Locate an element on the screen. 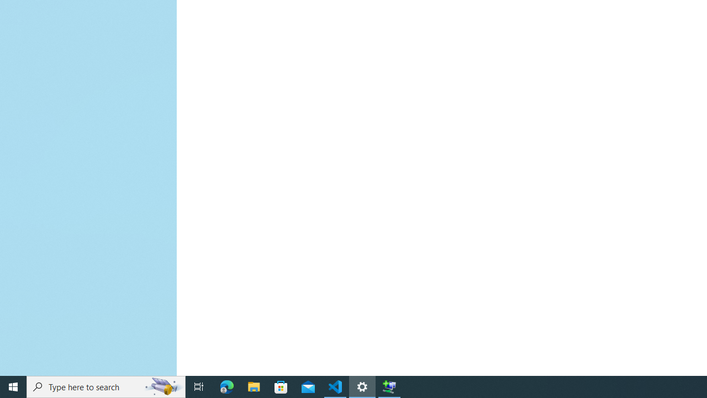 The height and width of the screenshot is (398, 707). Start is located at coordinates (13, 387).